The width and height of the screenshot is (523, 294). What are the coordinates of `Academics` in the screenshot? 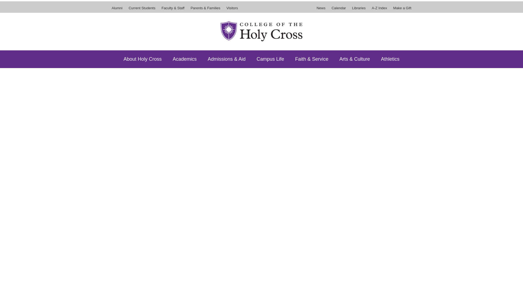 It's located at (185, 59).